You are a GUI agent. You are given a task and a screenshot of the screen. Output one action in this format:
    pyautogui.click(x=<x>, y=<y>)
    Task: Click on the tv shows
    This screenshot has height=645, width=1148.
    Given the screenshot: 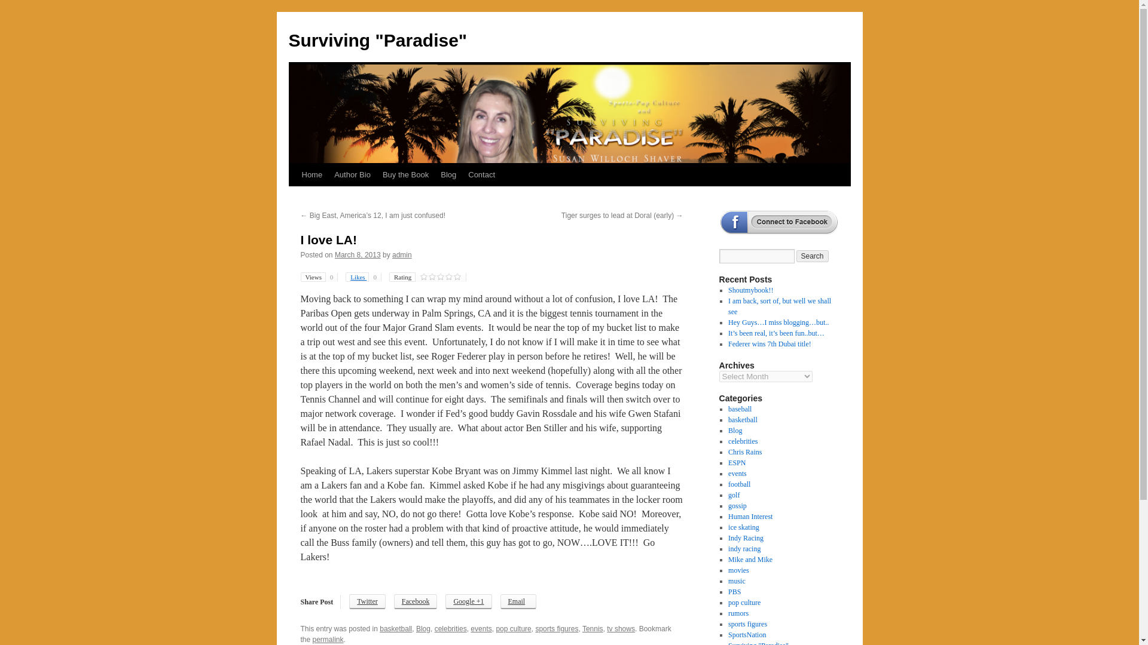 What is the action you would take?
    pyautogui.click(x=621, y=628)
    